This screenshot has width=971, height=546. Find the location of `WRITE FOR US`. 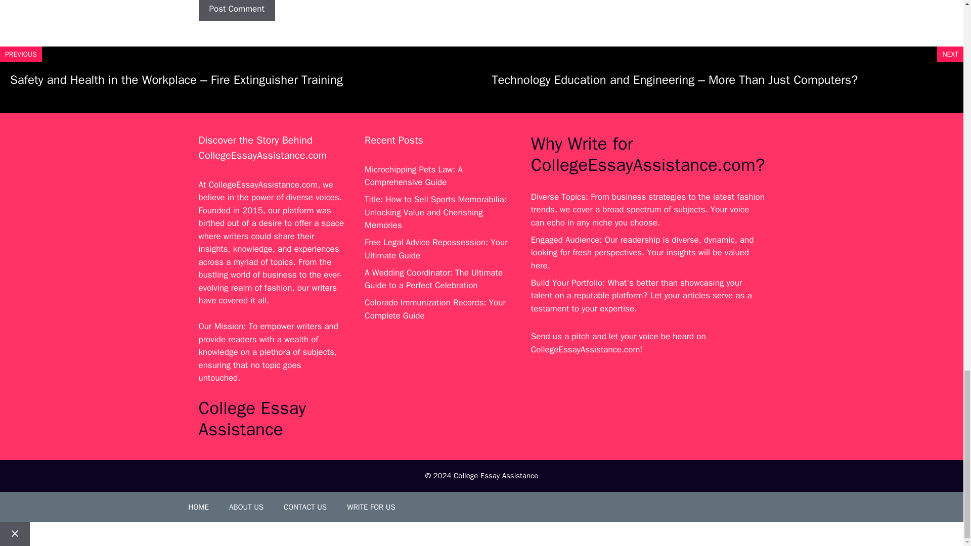

WRITE FOR US is located at coordinates (371, 507).